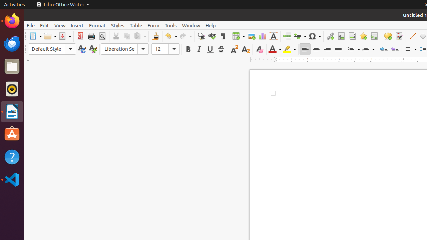 This screenshot has height=240, width=427. I want to click on Save, so click(65, 36).